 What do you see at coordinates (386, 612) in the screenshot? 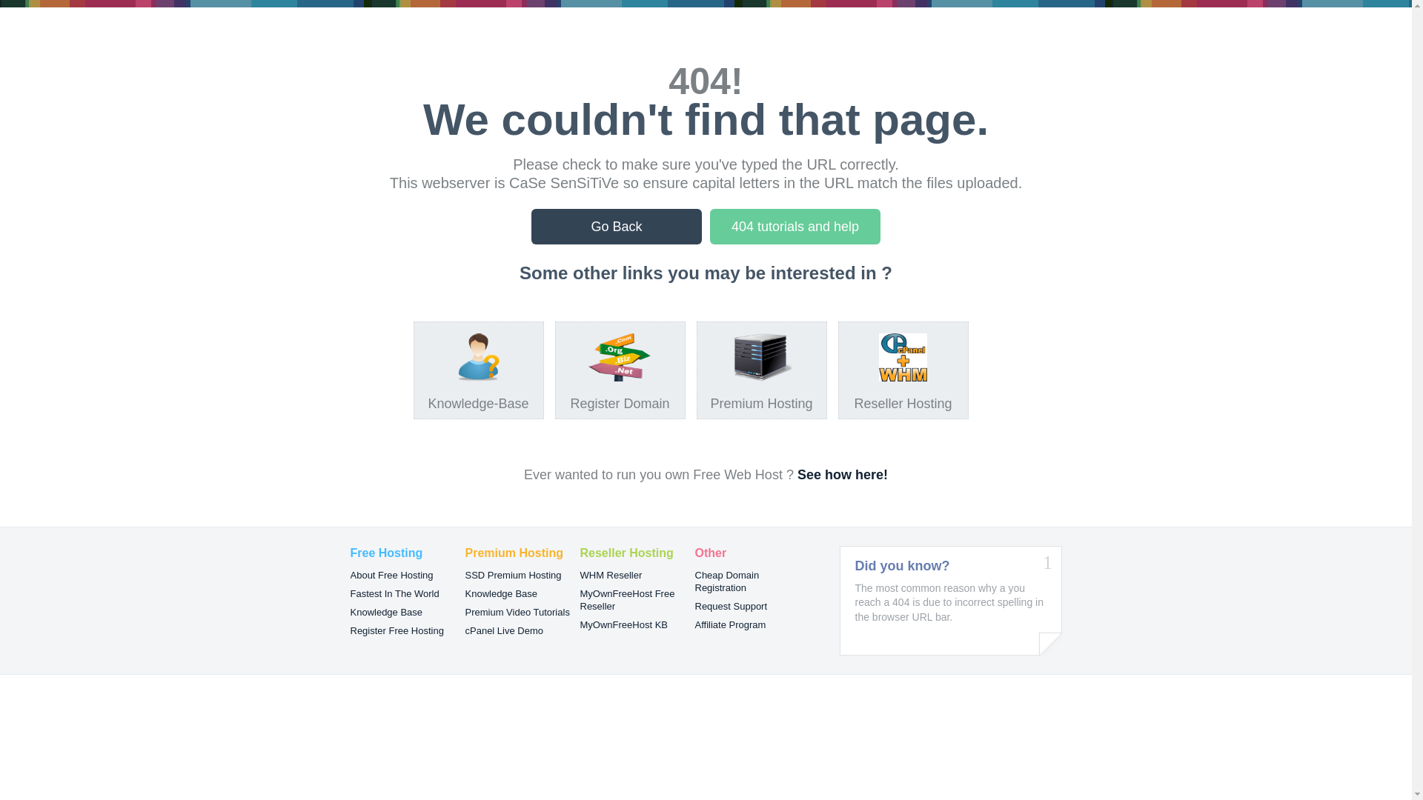
I see `Knowledge Base` at bounding box center [386, 612].